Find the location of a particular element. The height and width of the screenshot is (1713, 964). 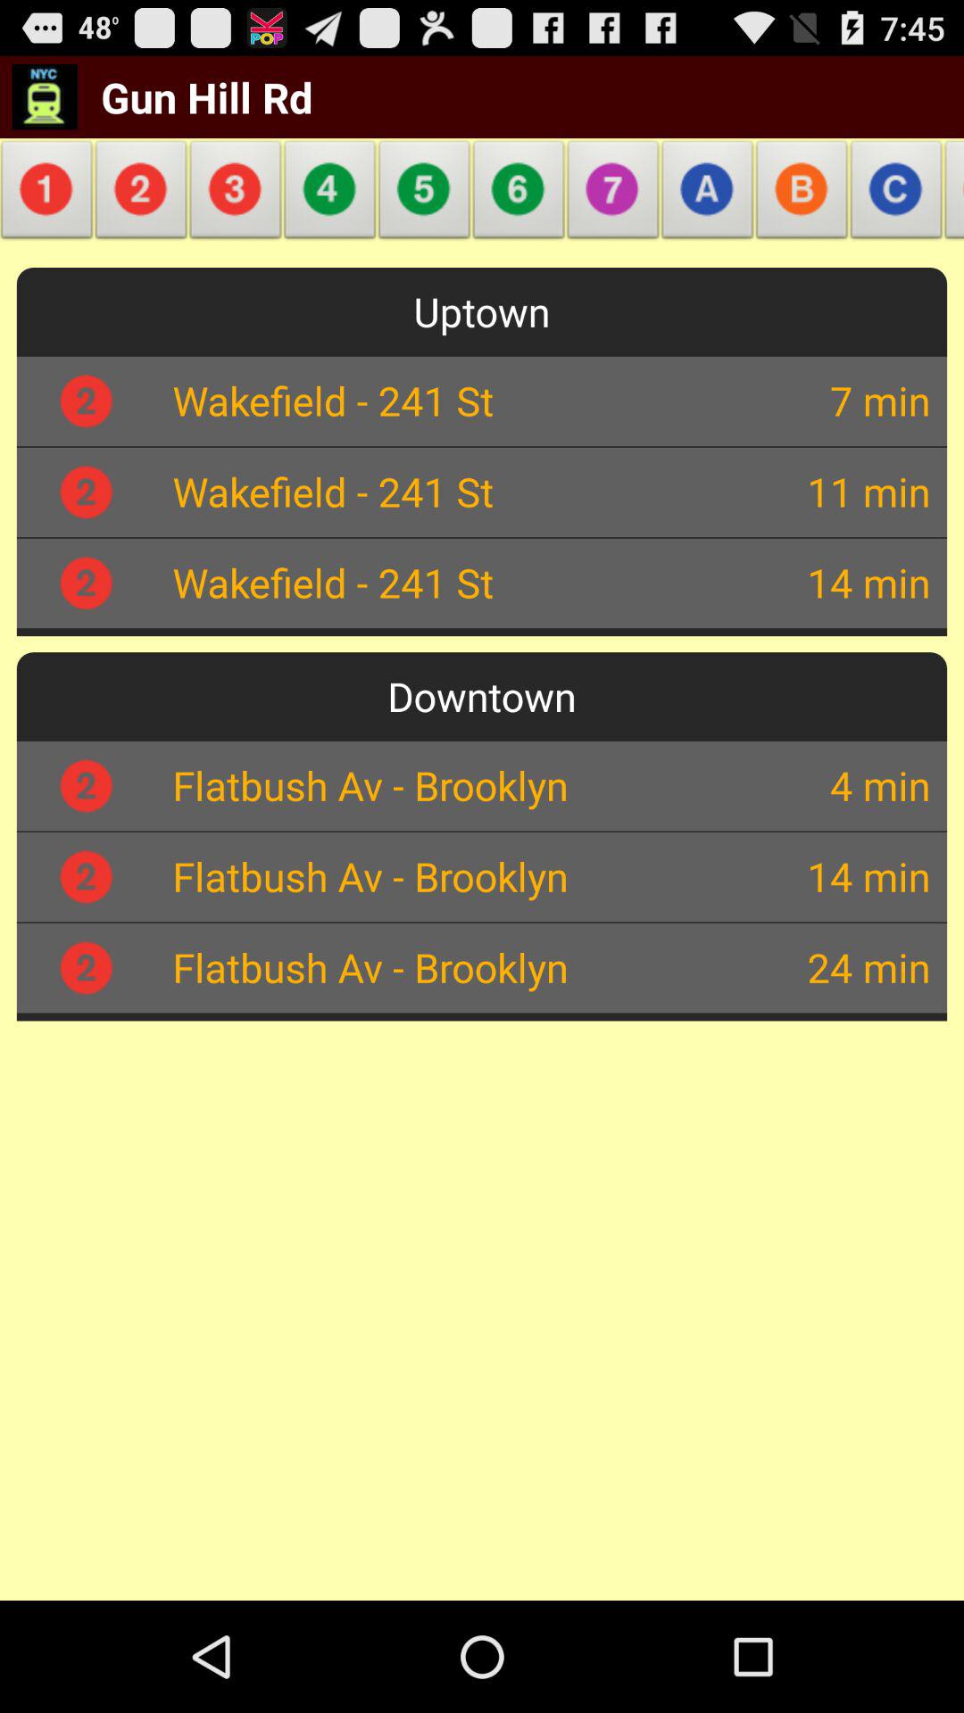

tap item below the gun hill rd item is located at coordinates (330, 194).